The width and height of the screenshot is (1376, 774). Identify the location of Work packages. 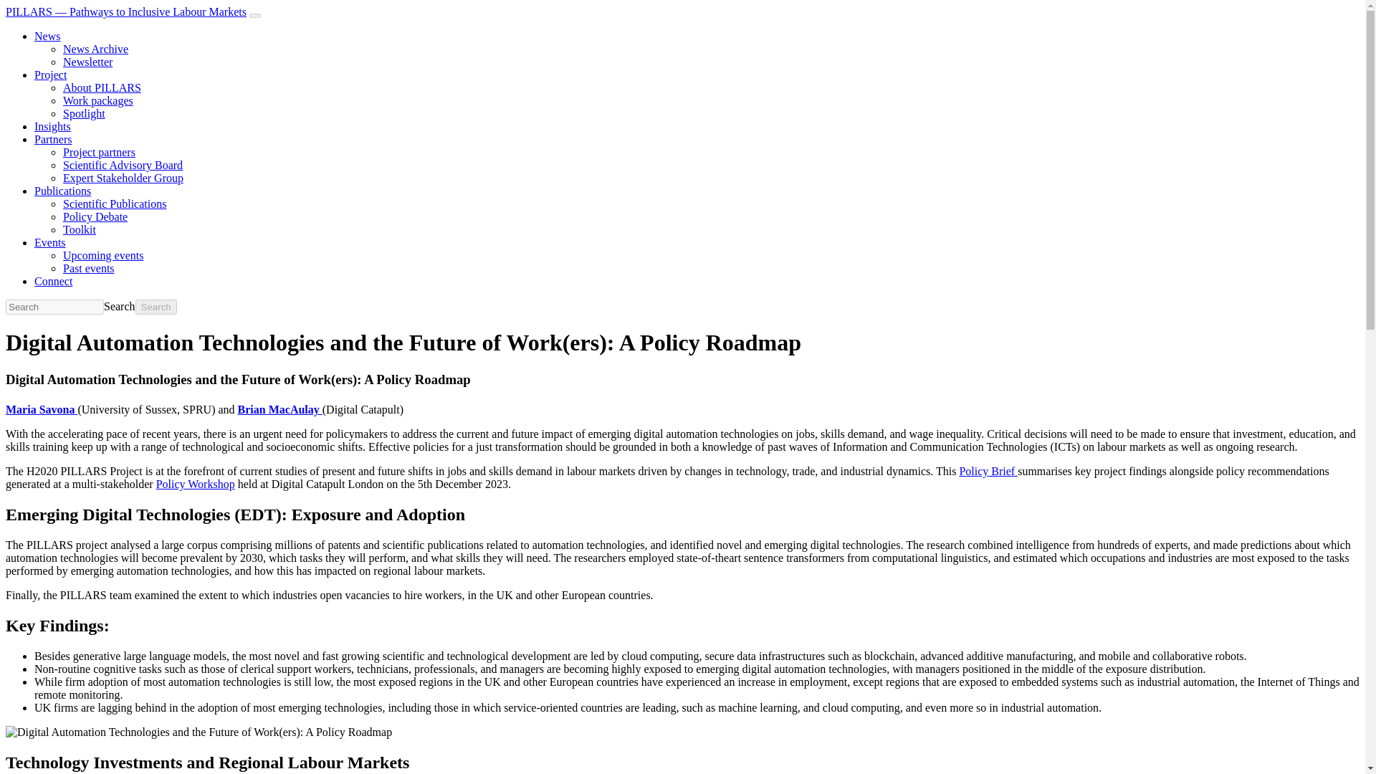
(98, 100).